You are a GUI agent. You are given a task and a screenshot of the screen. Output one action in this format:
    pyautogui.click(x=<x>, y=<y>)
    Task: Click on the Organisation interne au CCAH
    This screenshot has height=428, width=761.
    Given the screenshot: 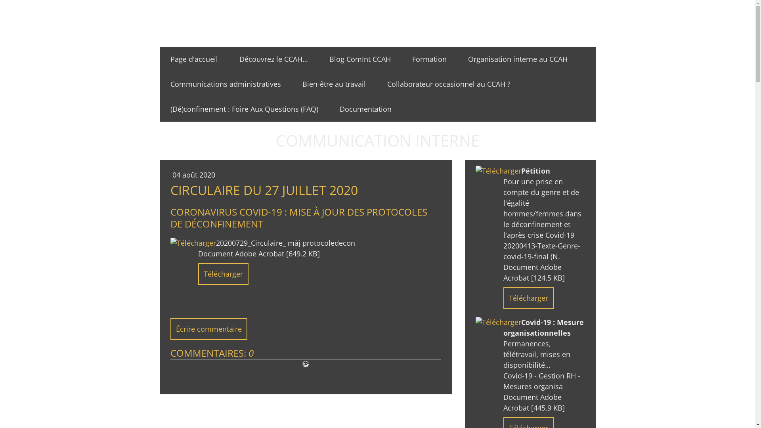 What is the action you would take?
    pyautogui.click(x=518, y=59)
    